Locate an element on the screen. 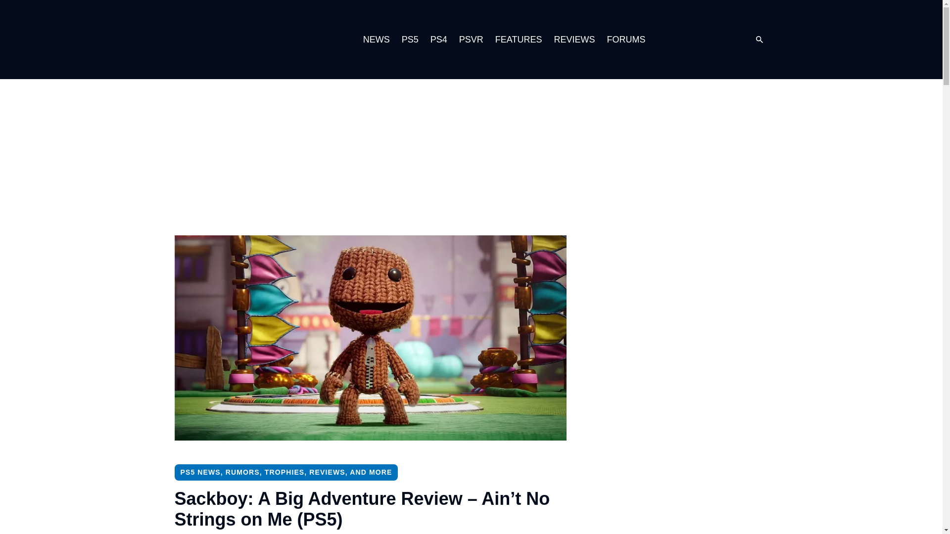  PS5 NEWS, RUMORS, TROPHIES, REVIEWS, AND MORE is located at coordinates (286, 472).